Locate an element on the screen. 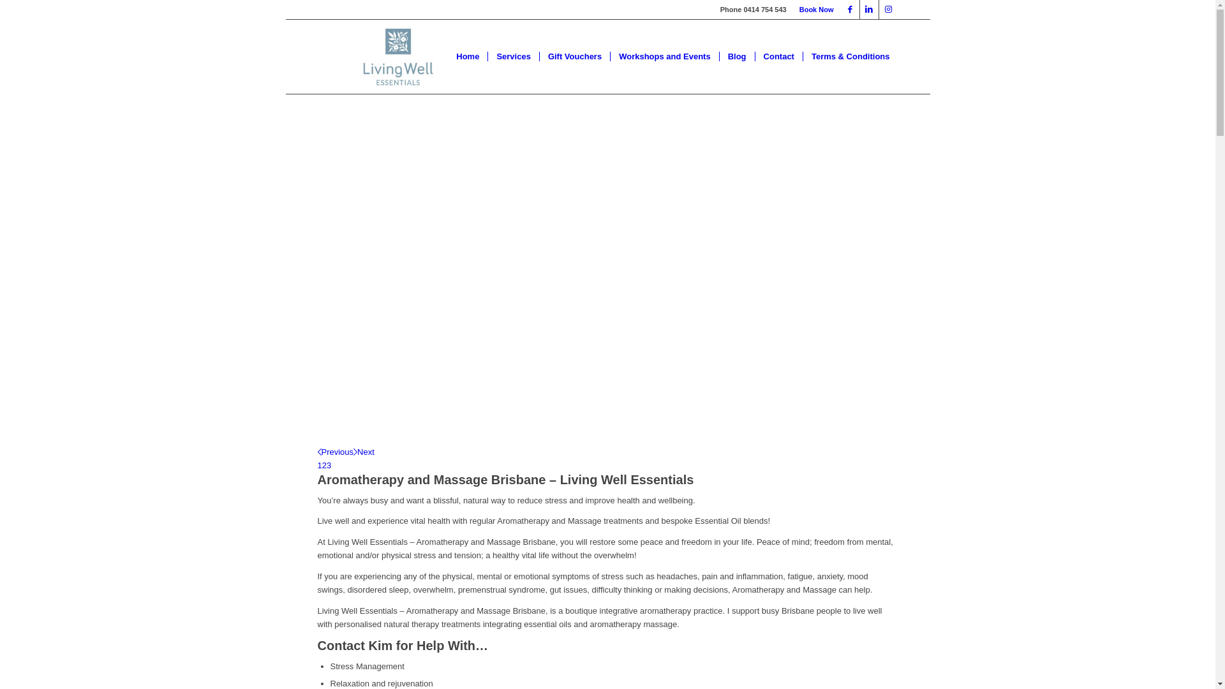  Terms & Conditions is located at coordinates (850, 57).